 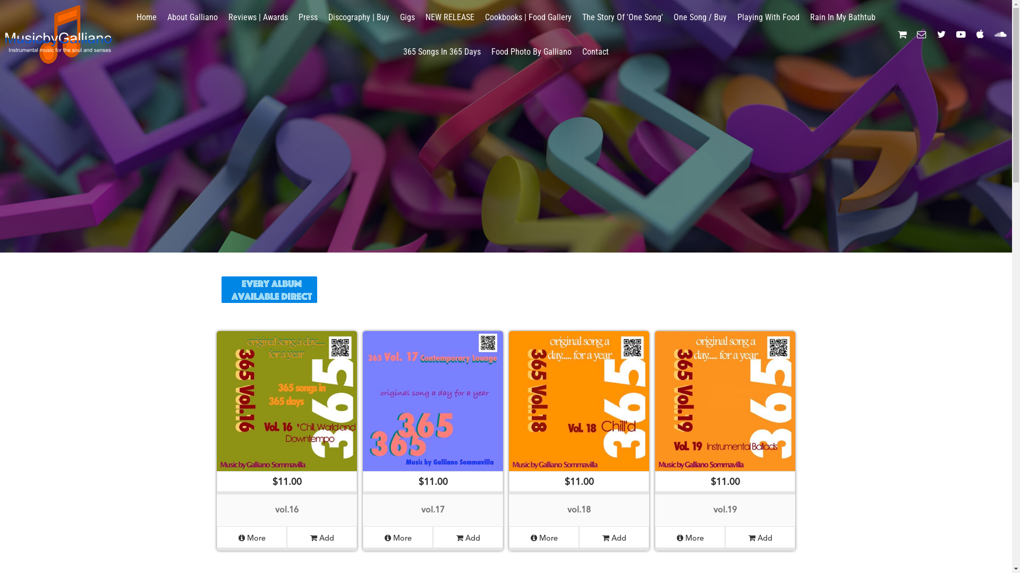 What do you see at coordinates (450, 17) in the screenshot?
I see `NEW RELEASE` at bounding box center [450, 17].